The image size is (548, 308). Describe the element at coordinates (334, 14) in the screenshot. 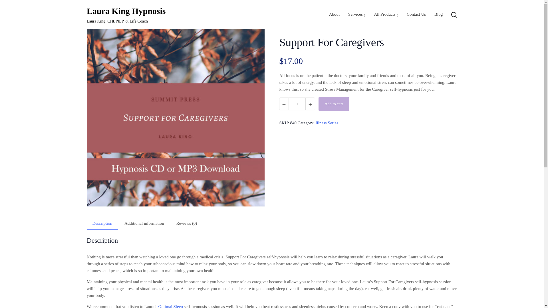

I see `About` at that location.